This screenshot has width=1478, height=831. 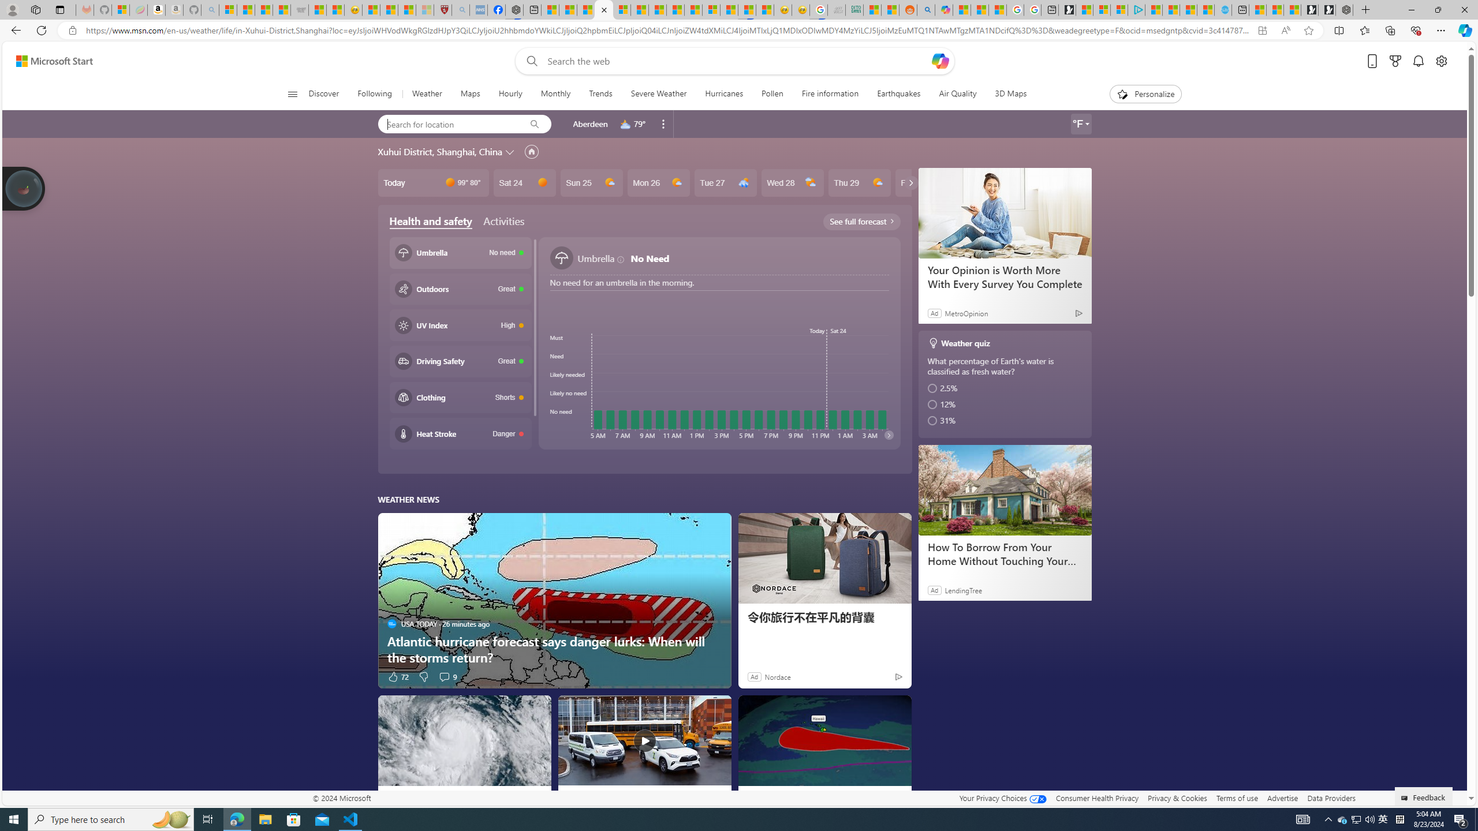 I want to click on Add this page to favorites (Ctrl+D), so click(x=1308, y=31).